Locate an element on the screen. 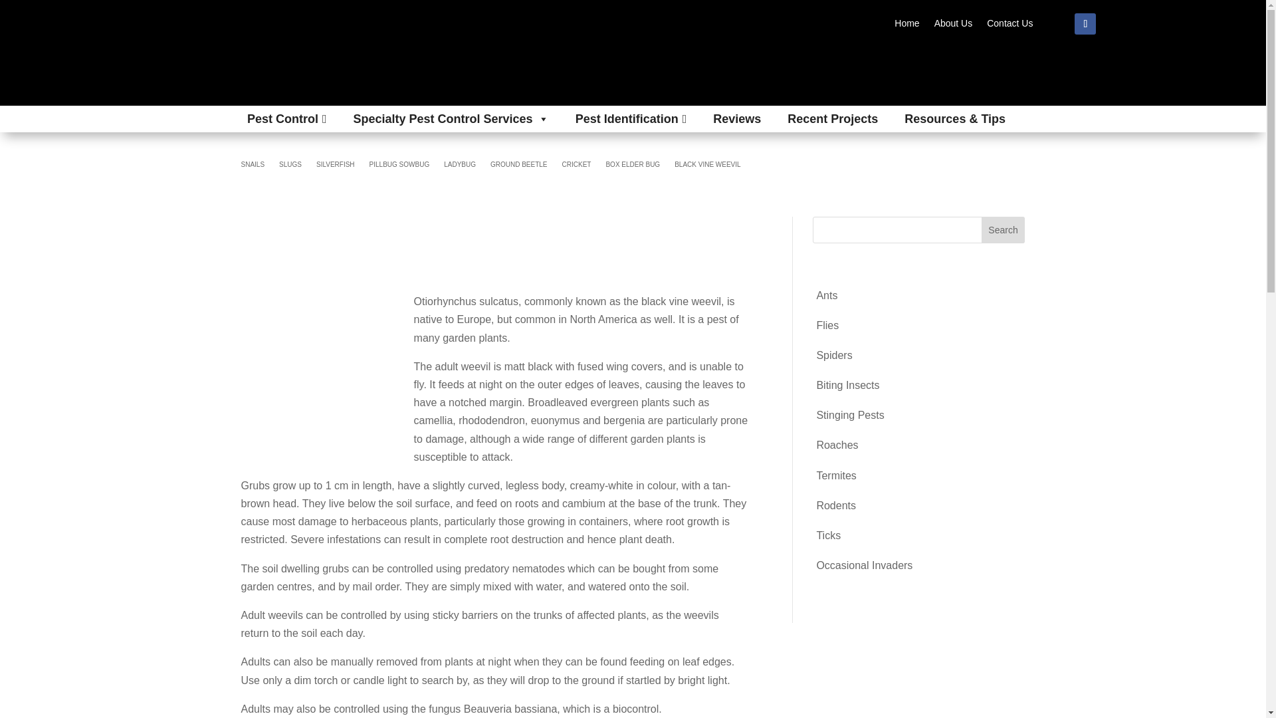 The height and width of the screenshot is (718, 1276). Search is located at coordinates (1004, 230).